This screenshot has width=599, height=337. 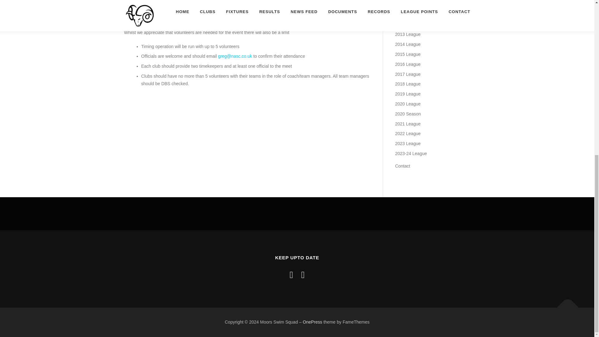 What do you see at coordinates (407, 94) in the screenshot?
I see `2019 League` at bounding box center [407, 94].